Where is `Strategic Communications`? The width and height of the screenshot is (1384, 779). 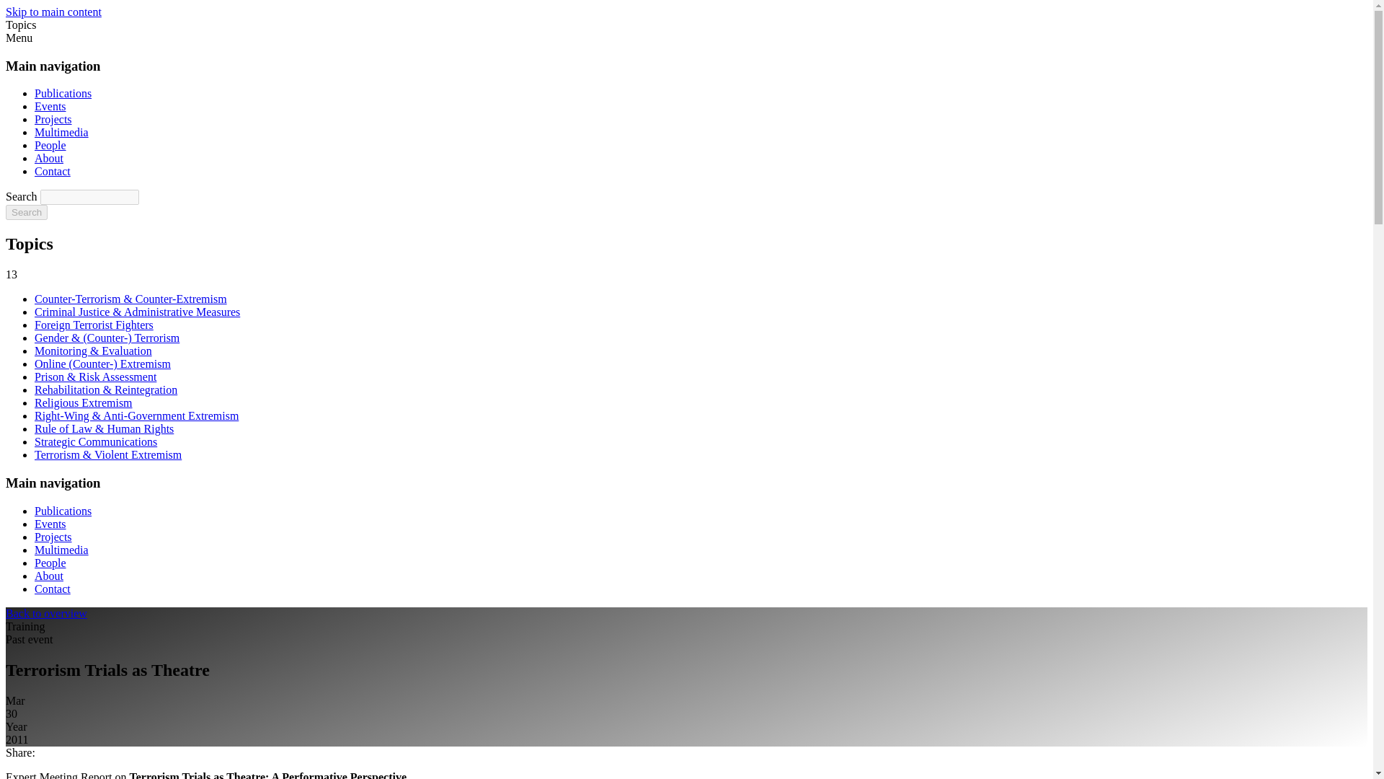
Strategic Communications is located at coordinates (96, 441).